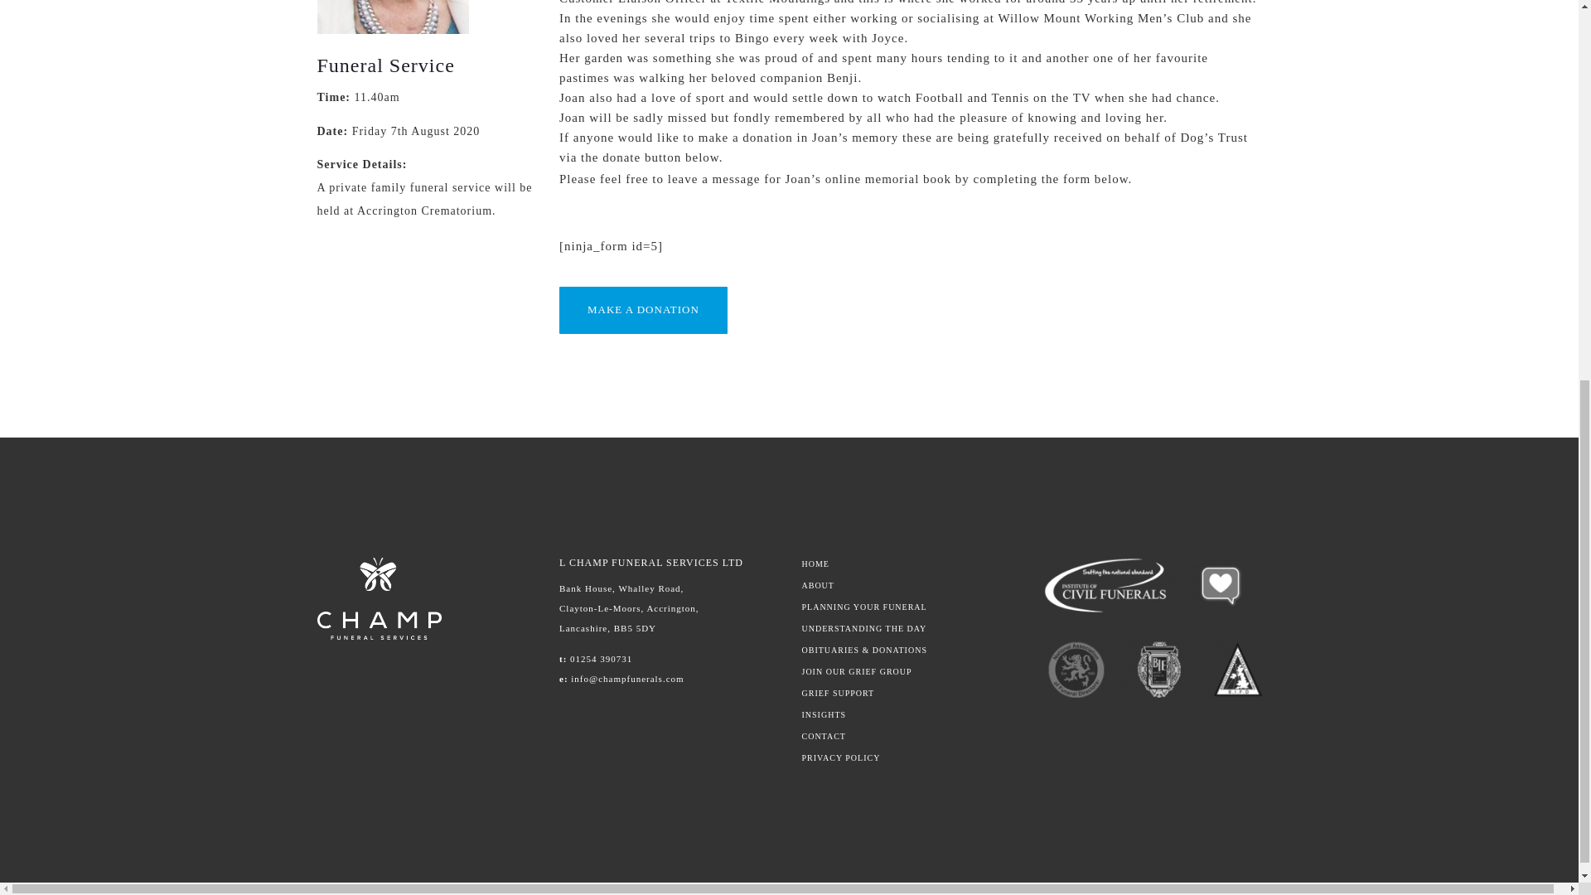 This screenshot has height=895, width=1591. Describe the element at coordinates (910, 585) in the screenshot. I see `ABOUT` at that location.